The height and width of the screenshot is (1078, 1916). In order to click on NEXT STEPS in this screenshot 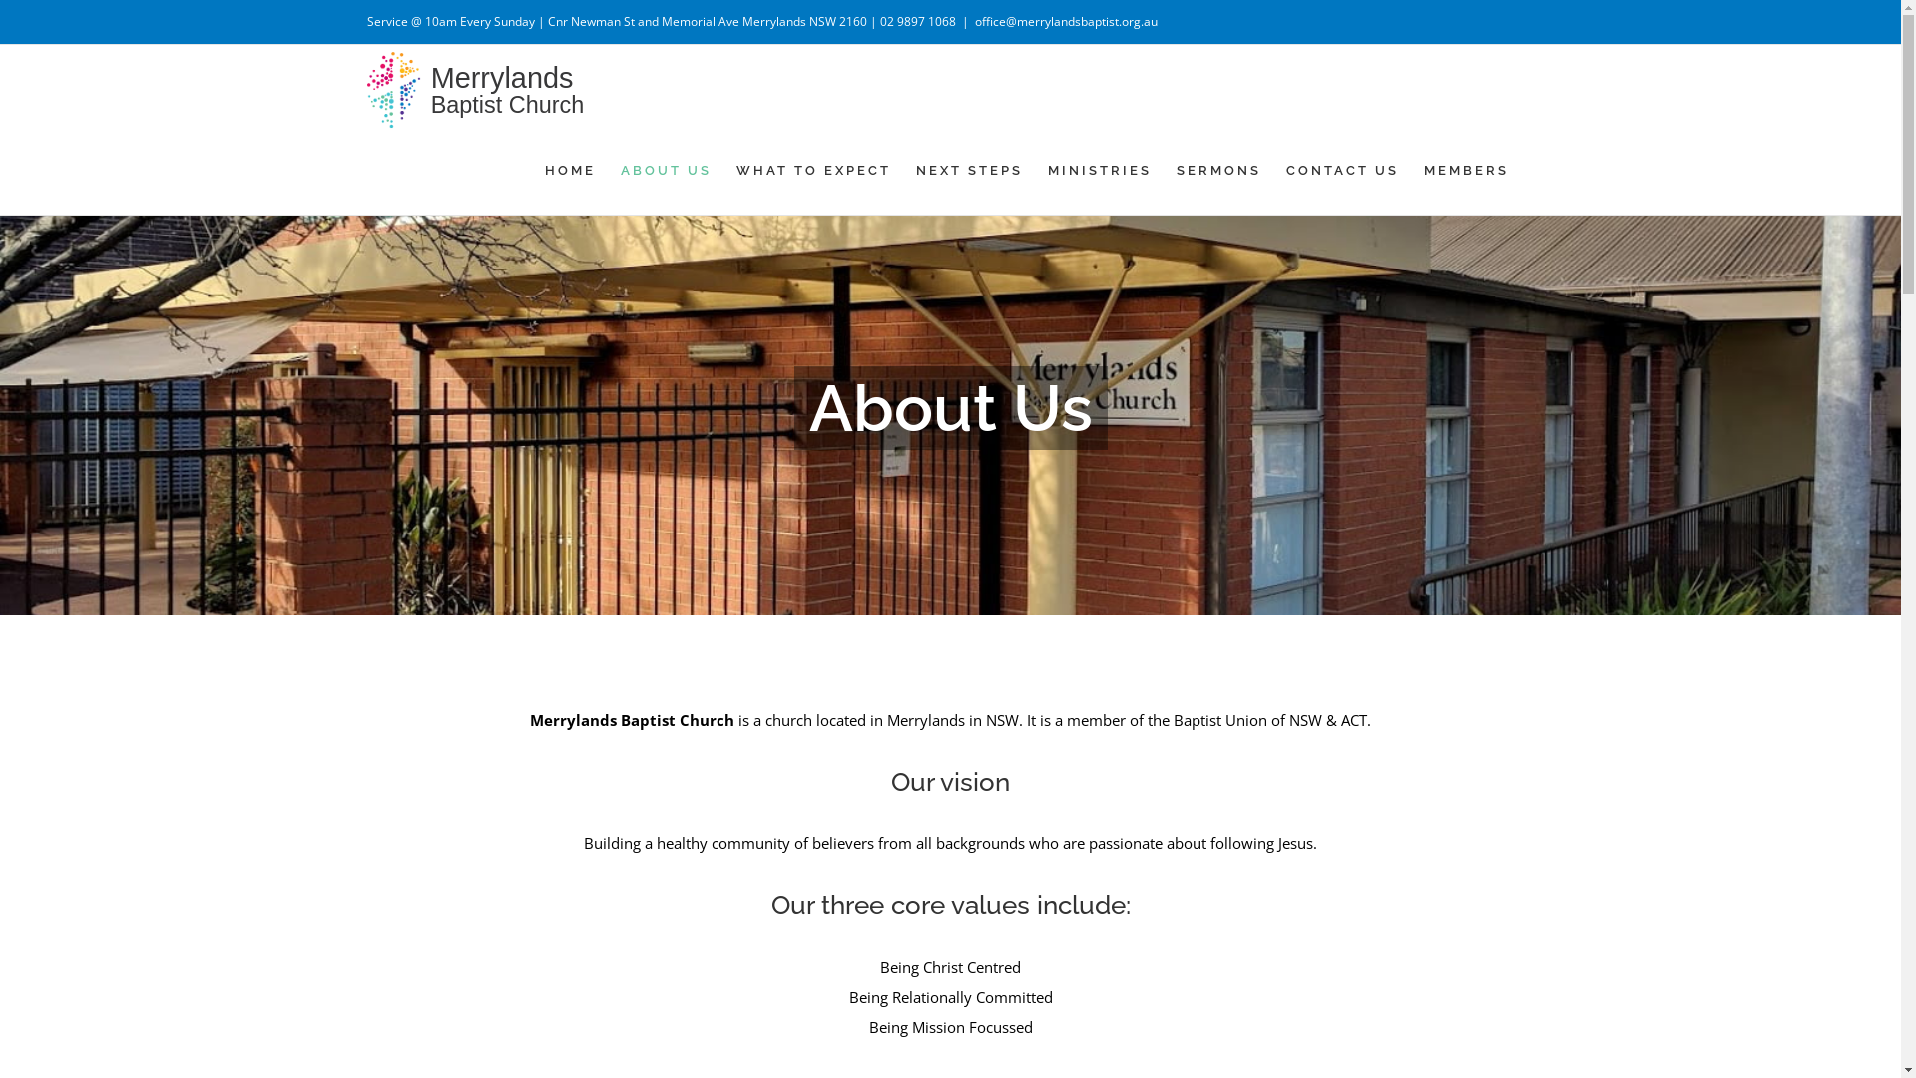, I will do `click(970, 170)`.